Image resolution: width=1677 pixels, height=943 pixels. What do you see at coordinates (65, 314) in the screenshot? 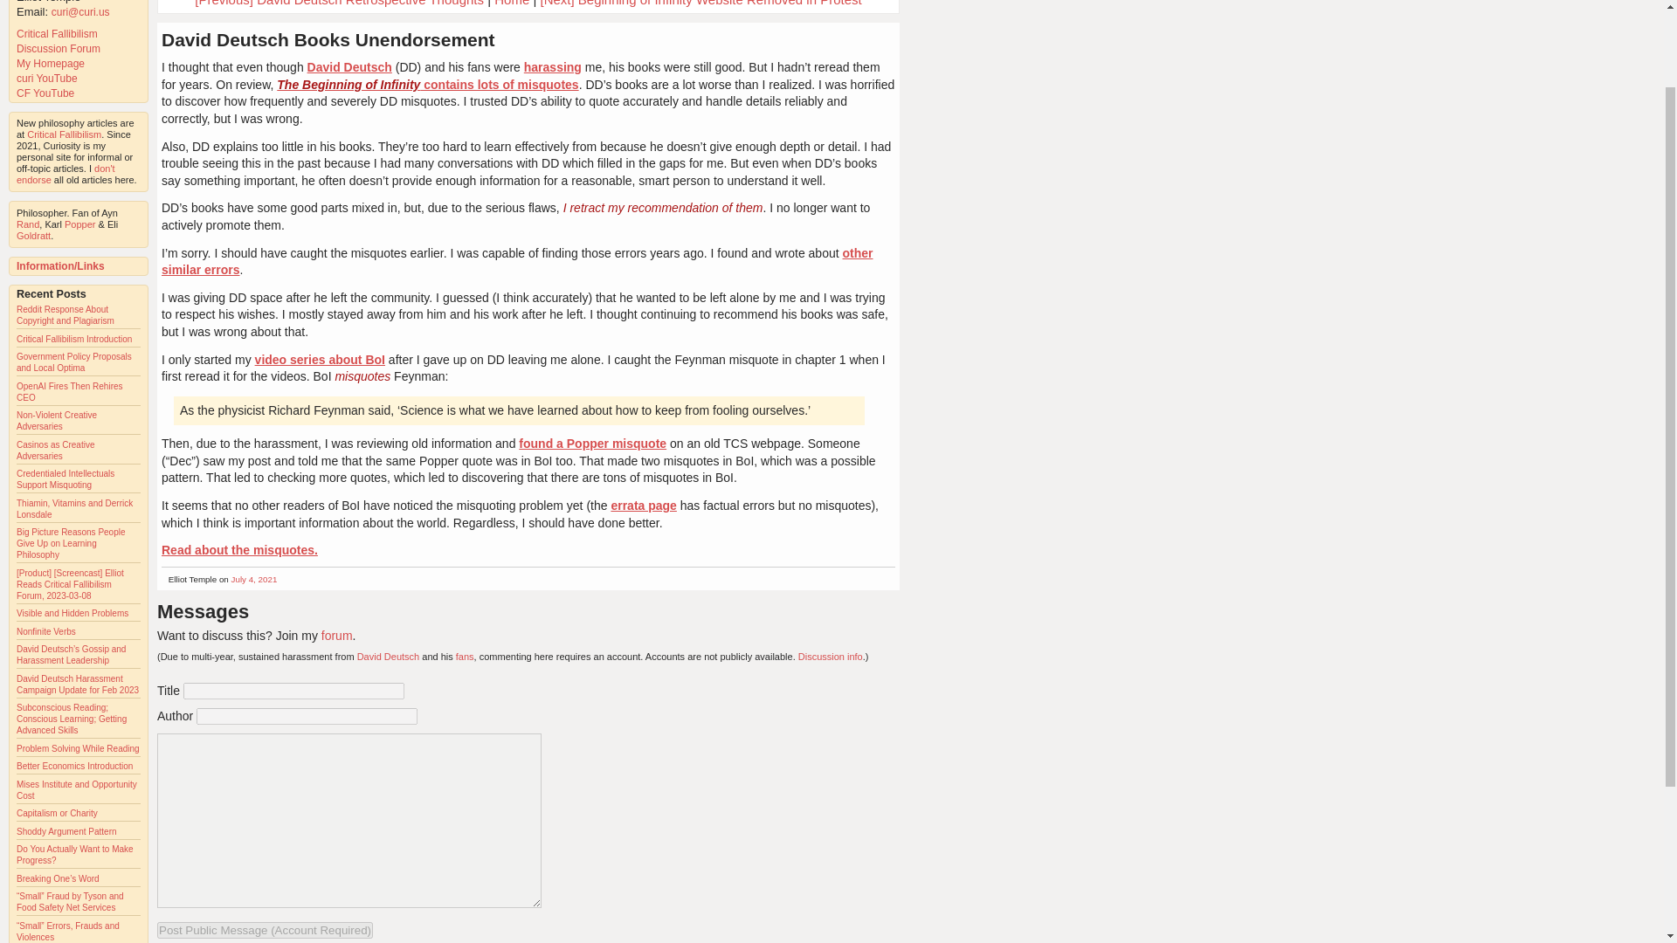
I see `Reddit Response About Copyright and Plagiarism` at bounding box center [65, 314].